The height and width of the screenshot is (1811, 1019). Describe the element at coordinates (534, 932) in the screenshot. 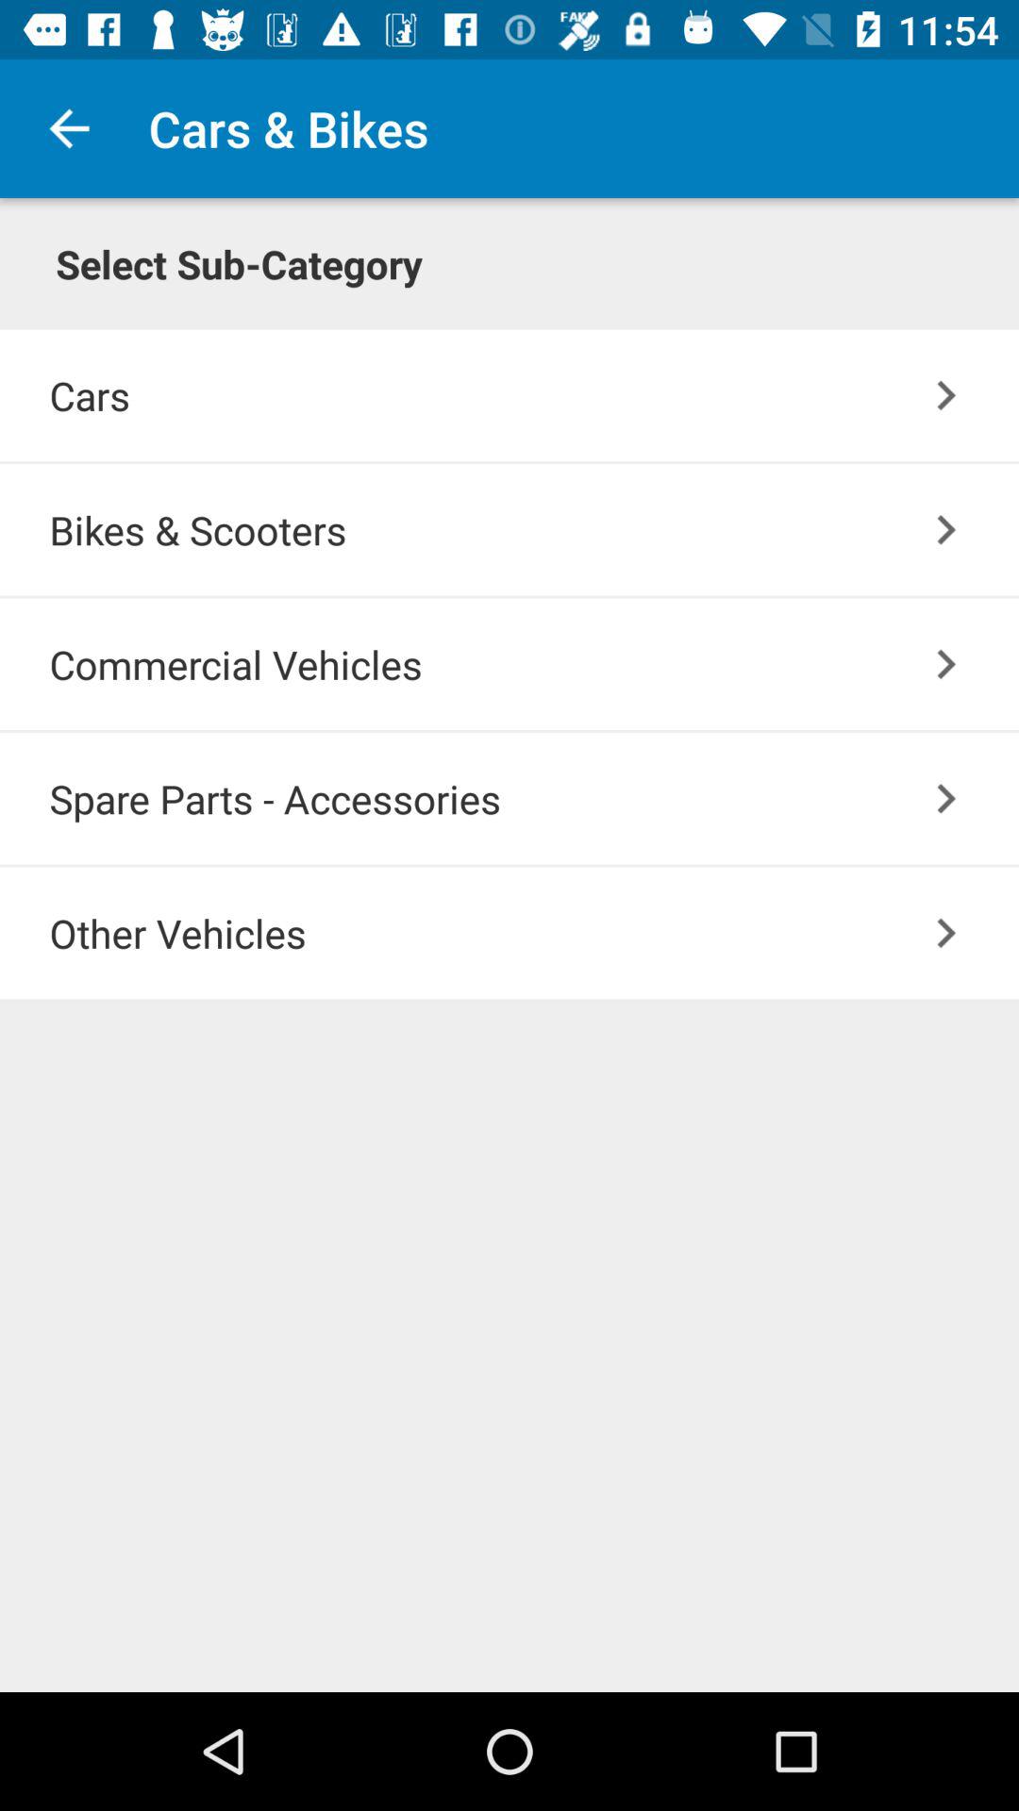

I see `launch other vehicles icon` at that location.